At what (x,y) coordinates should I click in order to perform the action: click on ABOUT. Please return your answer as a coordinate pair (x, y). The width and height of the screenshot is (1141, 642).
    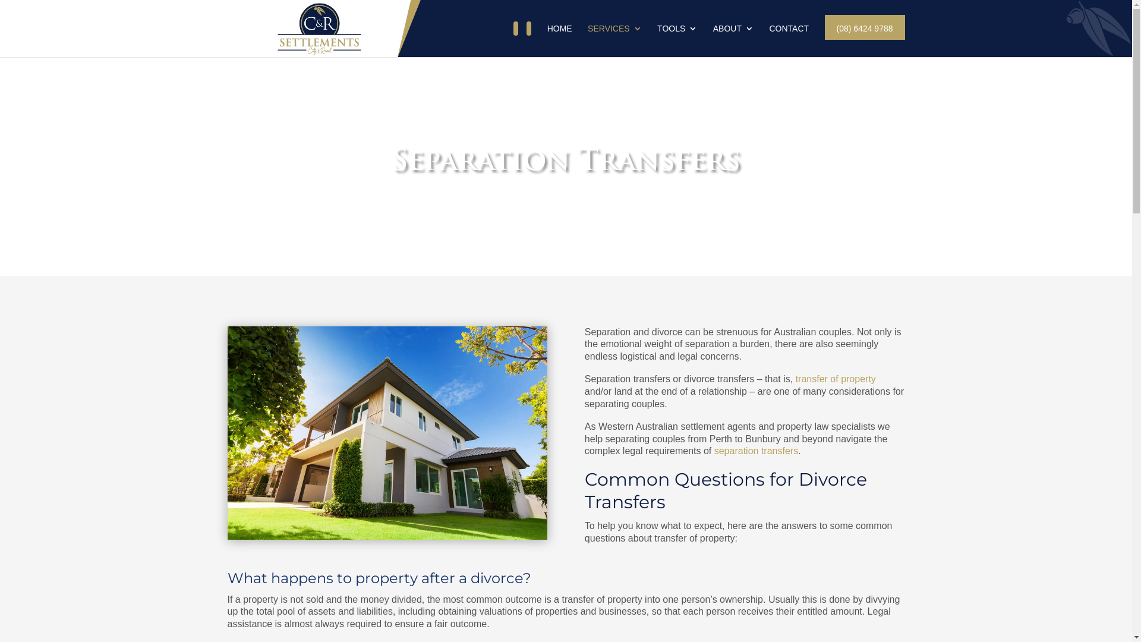
    Looking at the image, I should click on (733, 40).